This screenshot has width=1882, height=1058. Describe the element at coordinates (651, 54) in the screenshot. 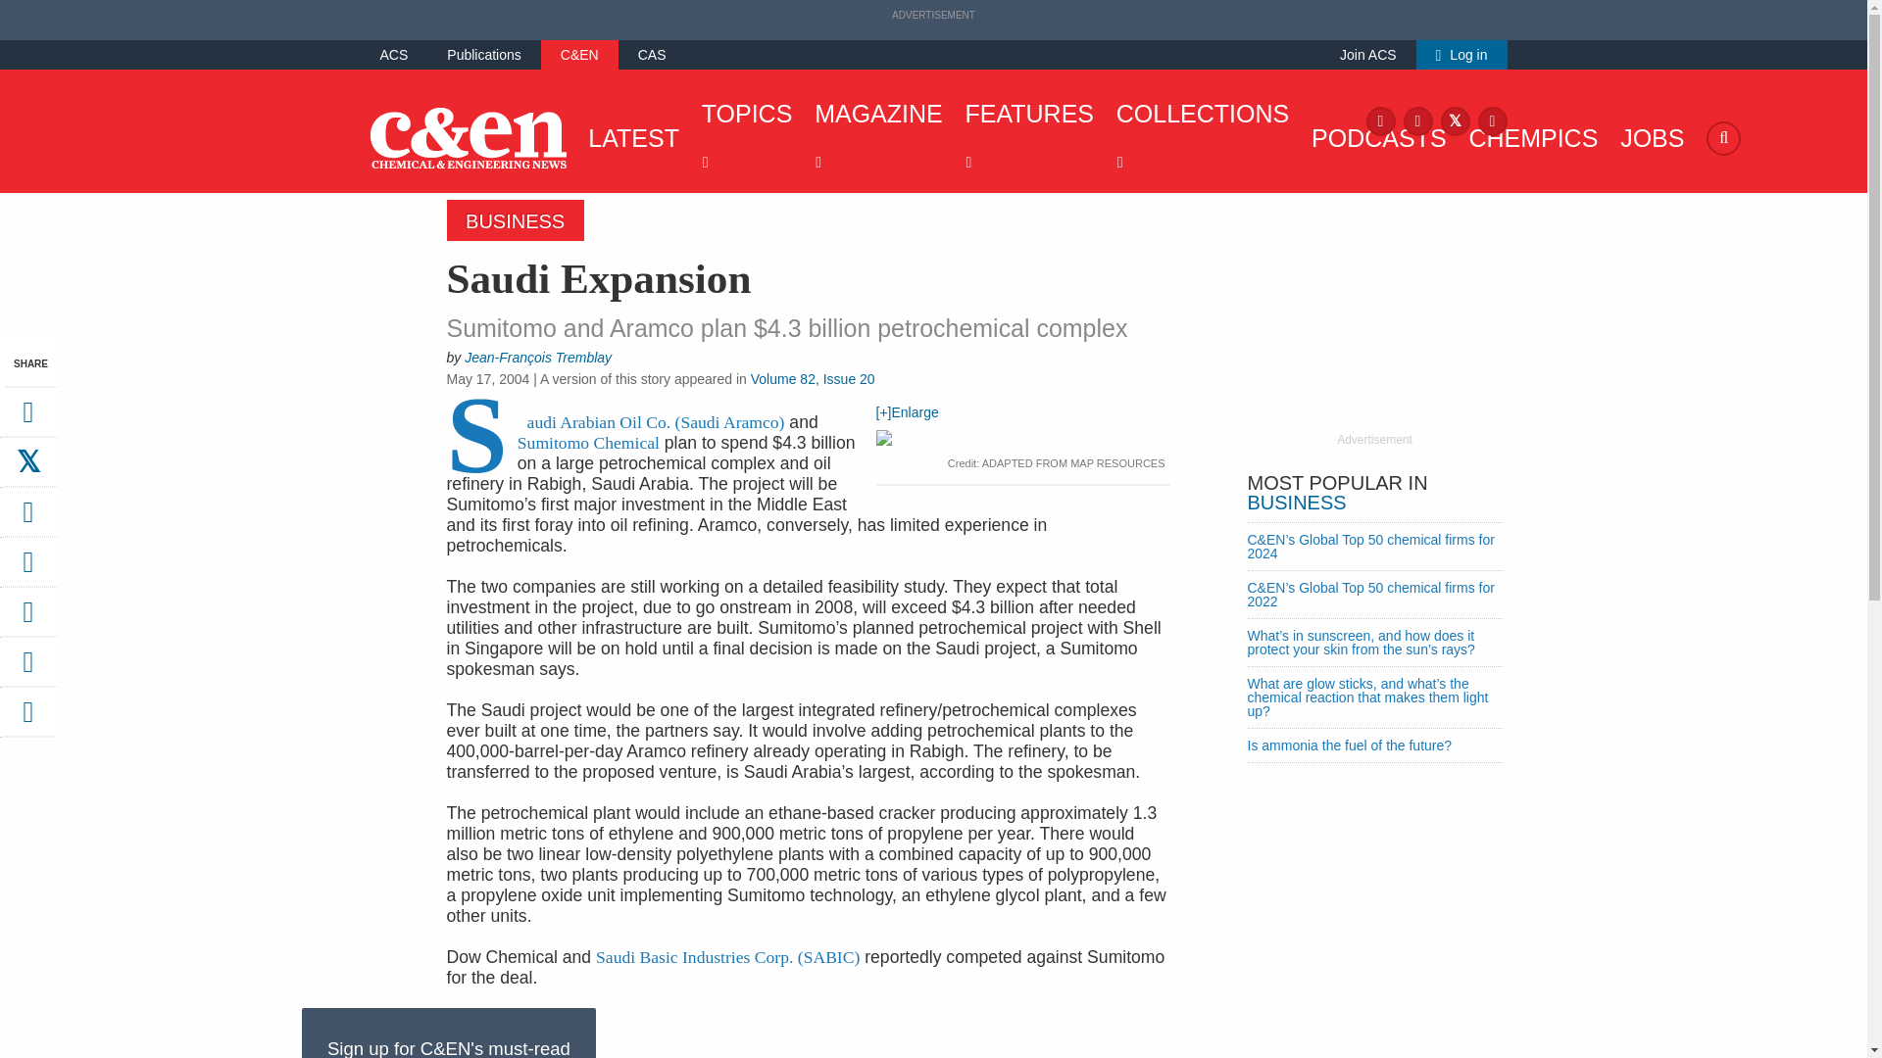

I see `CAS` at that location.